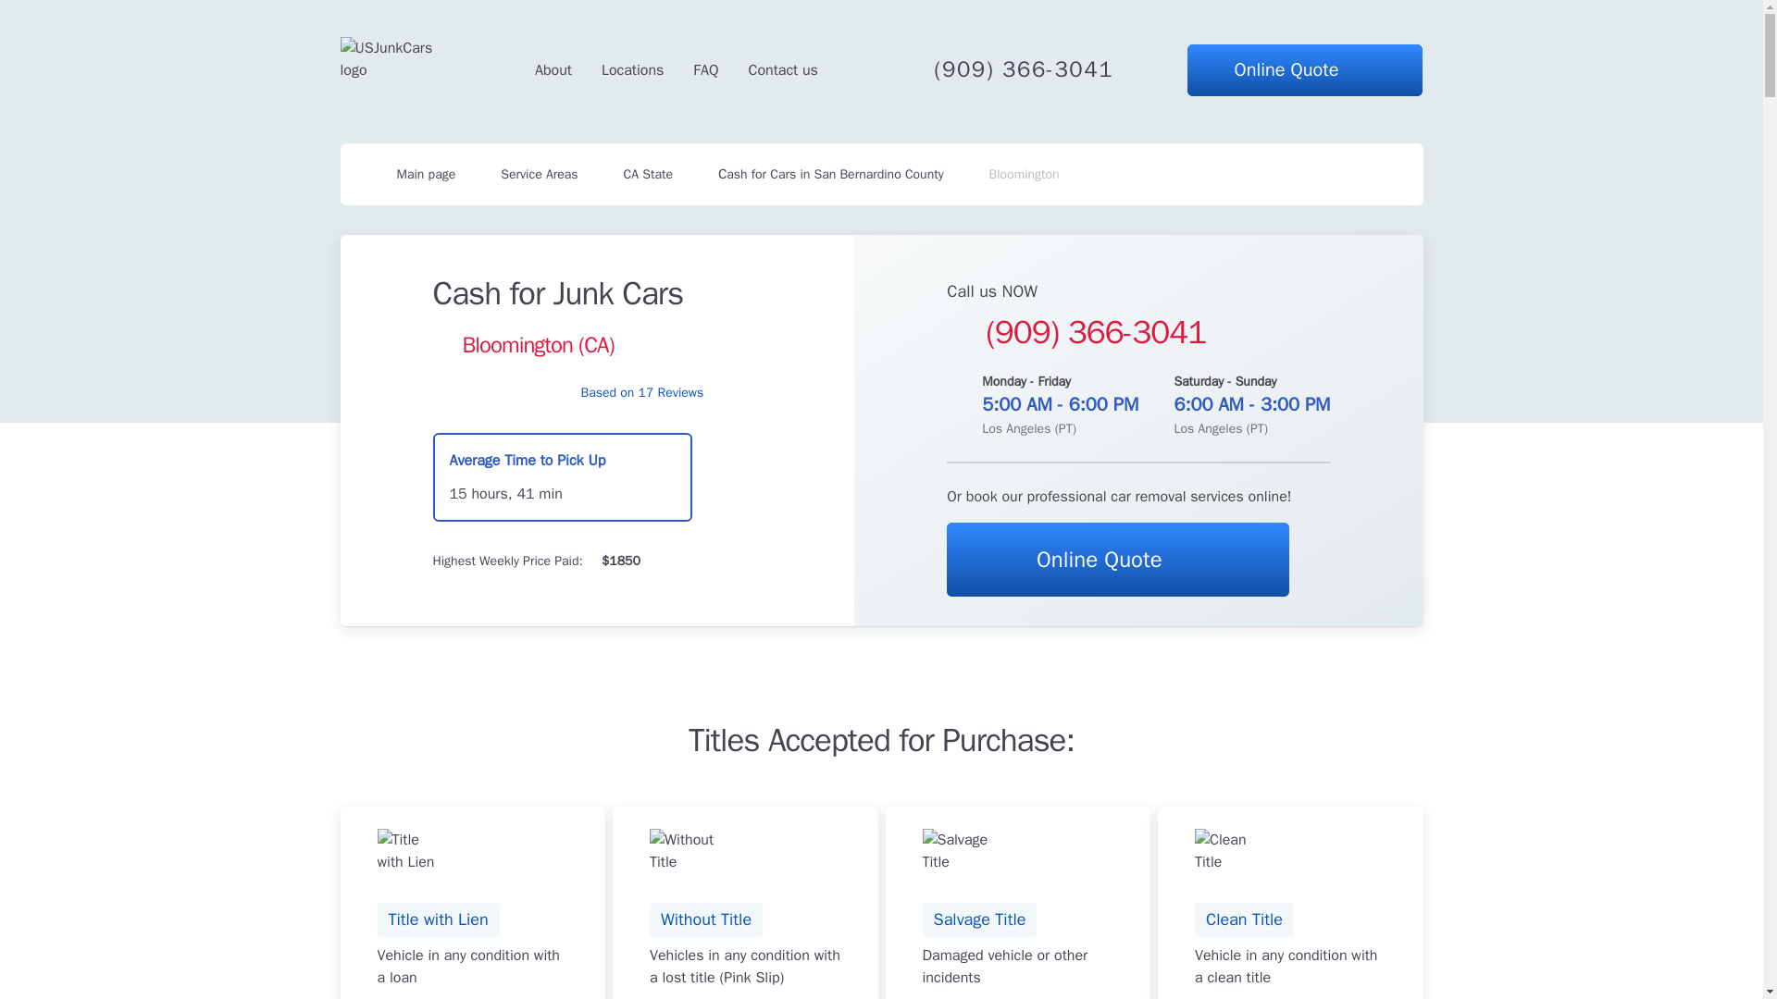 Image resolution: width=1777 pixels, height=999 pixels. What do you see at coordinates (553, 69) in the screenshot?
I see `About` at bounding box center [553, 69].